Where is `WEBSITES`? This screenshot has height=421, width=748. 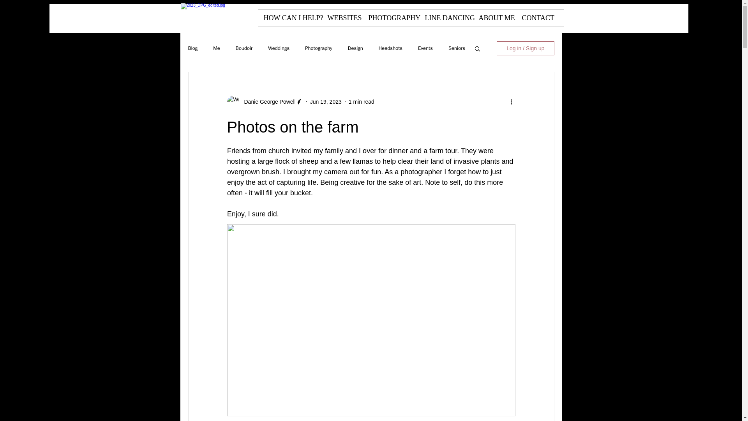 WEBSITES is located at coordinates (342, 18).